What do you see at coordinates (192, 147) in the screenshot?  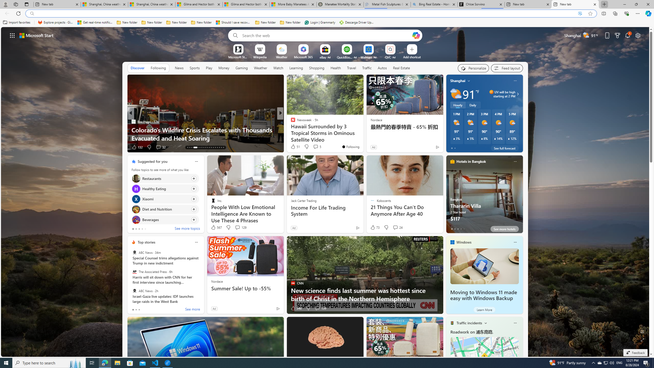 I see `AutomationID: tab-19` at bounding box center [192, 147].